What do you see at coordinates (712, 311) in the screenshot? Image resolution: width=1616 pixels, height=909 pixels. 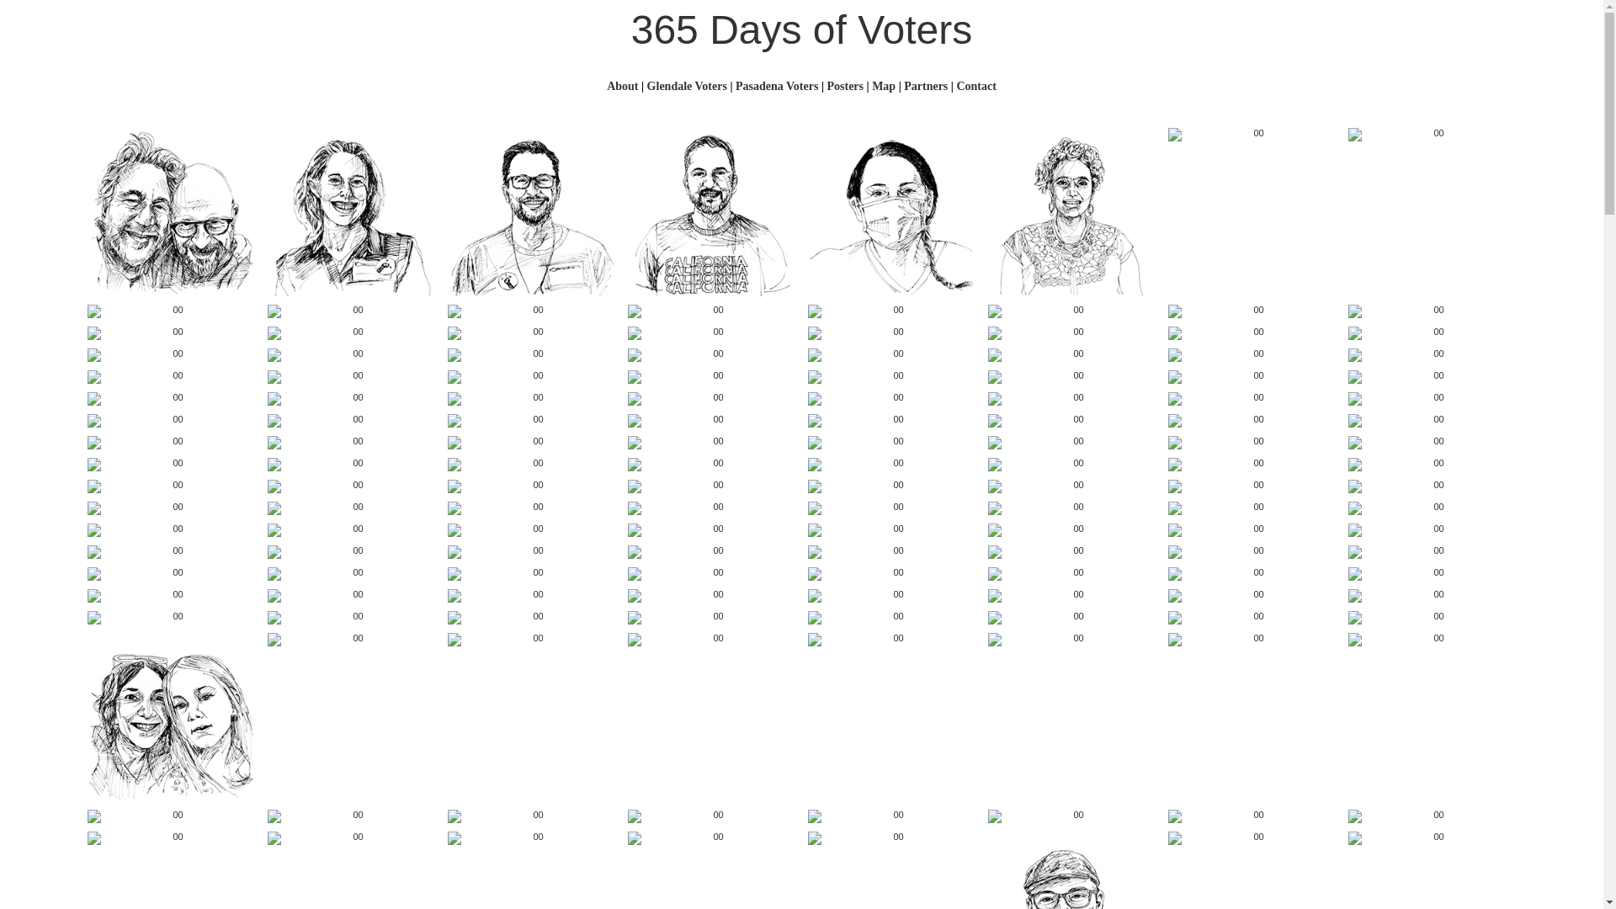 I see `Hripsime: Every vote counts!` at bounding box center [712, 311].